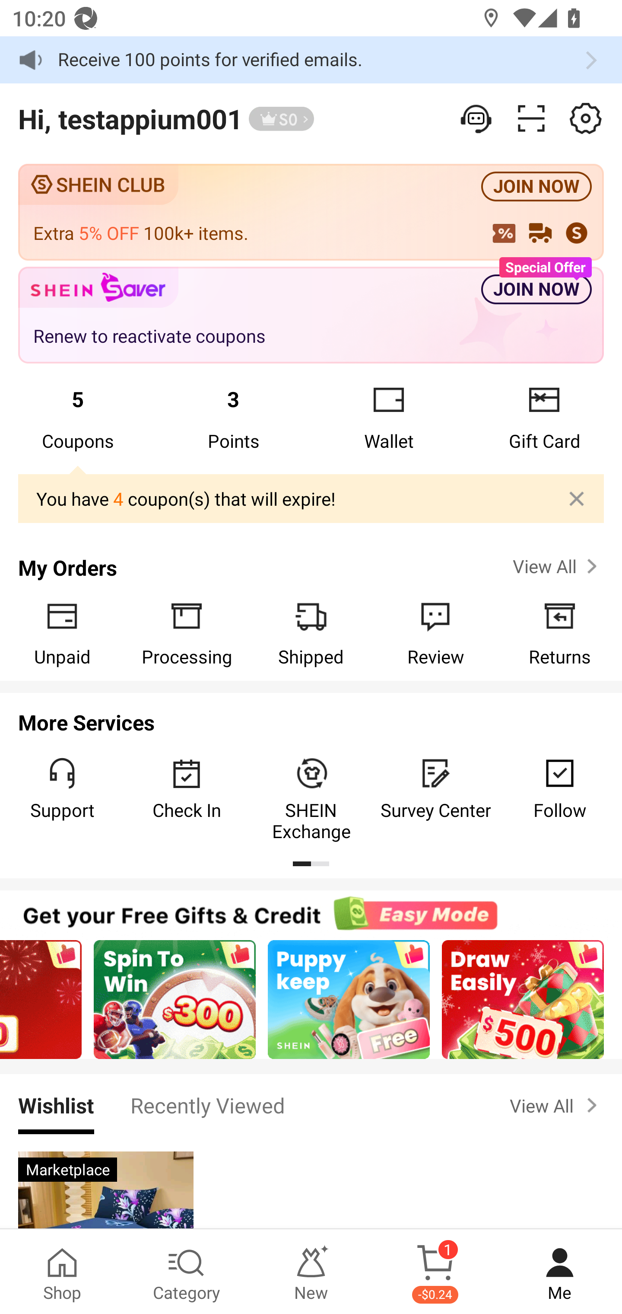  Describe the element at coordinates (556, 1106) in the screenshot. I see `View All` at that location.